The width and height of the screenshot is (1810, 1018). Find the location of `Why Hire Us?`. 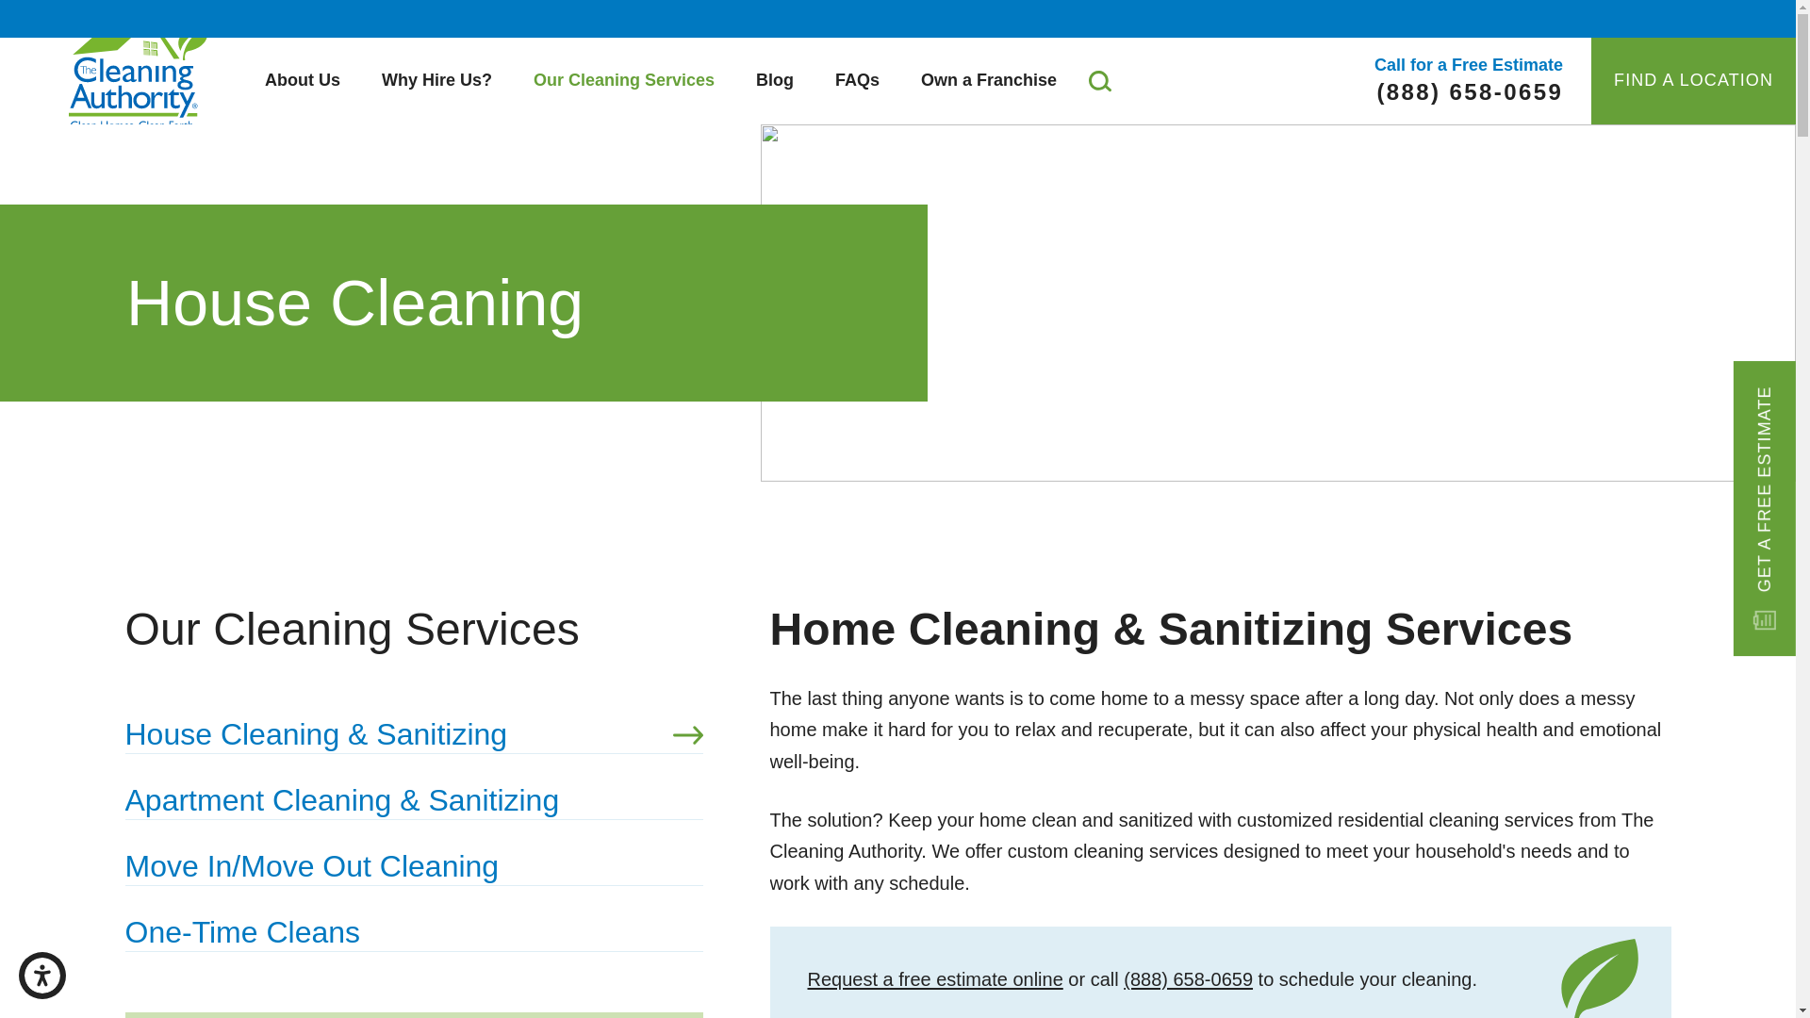

Why Hire Us? is located at coordinates (436, 81).